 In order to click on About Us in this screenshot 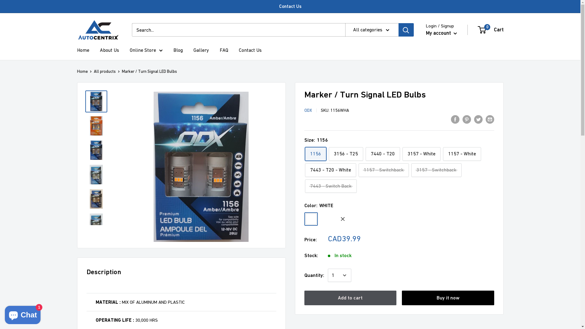, I will do `click(110, 50)`.